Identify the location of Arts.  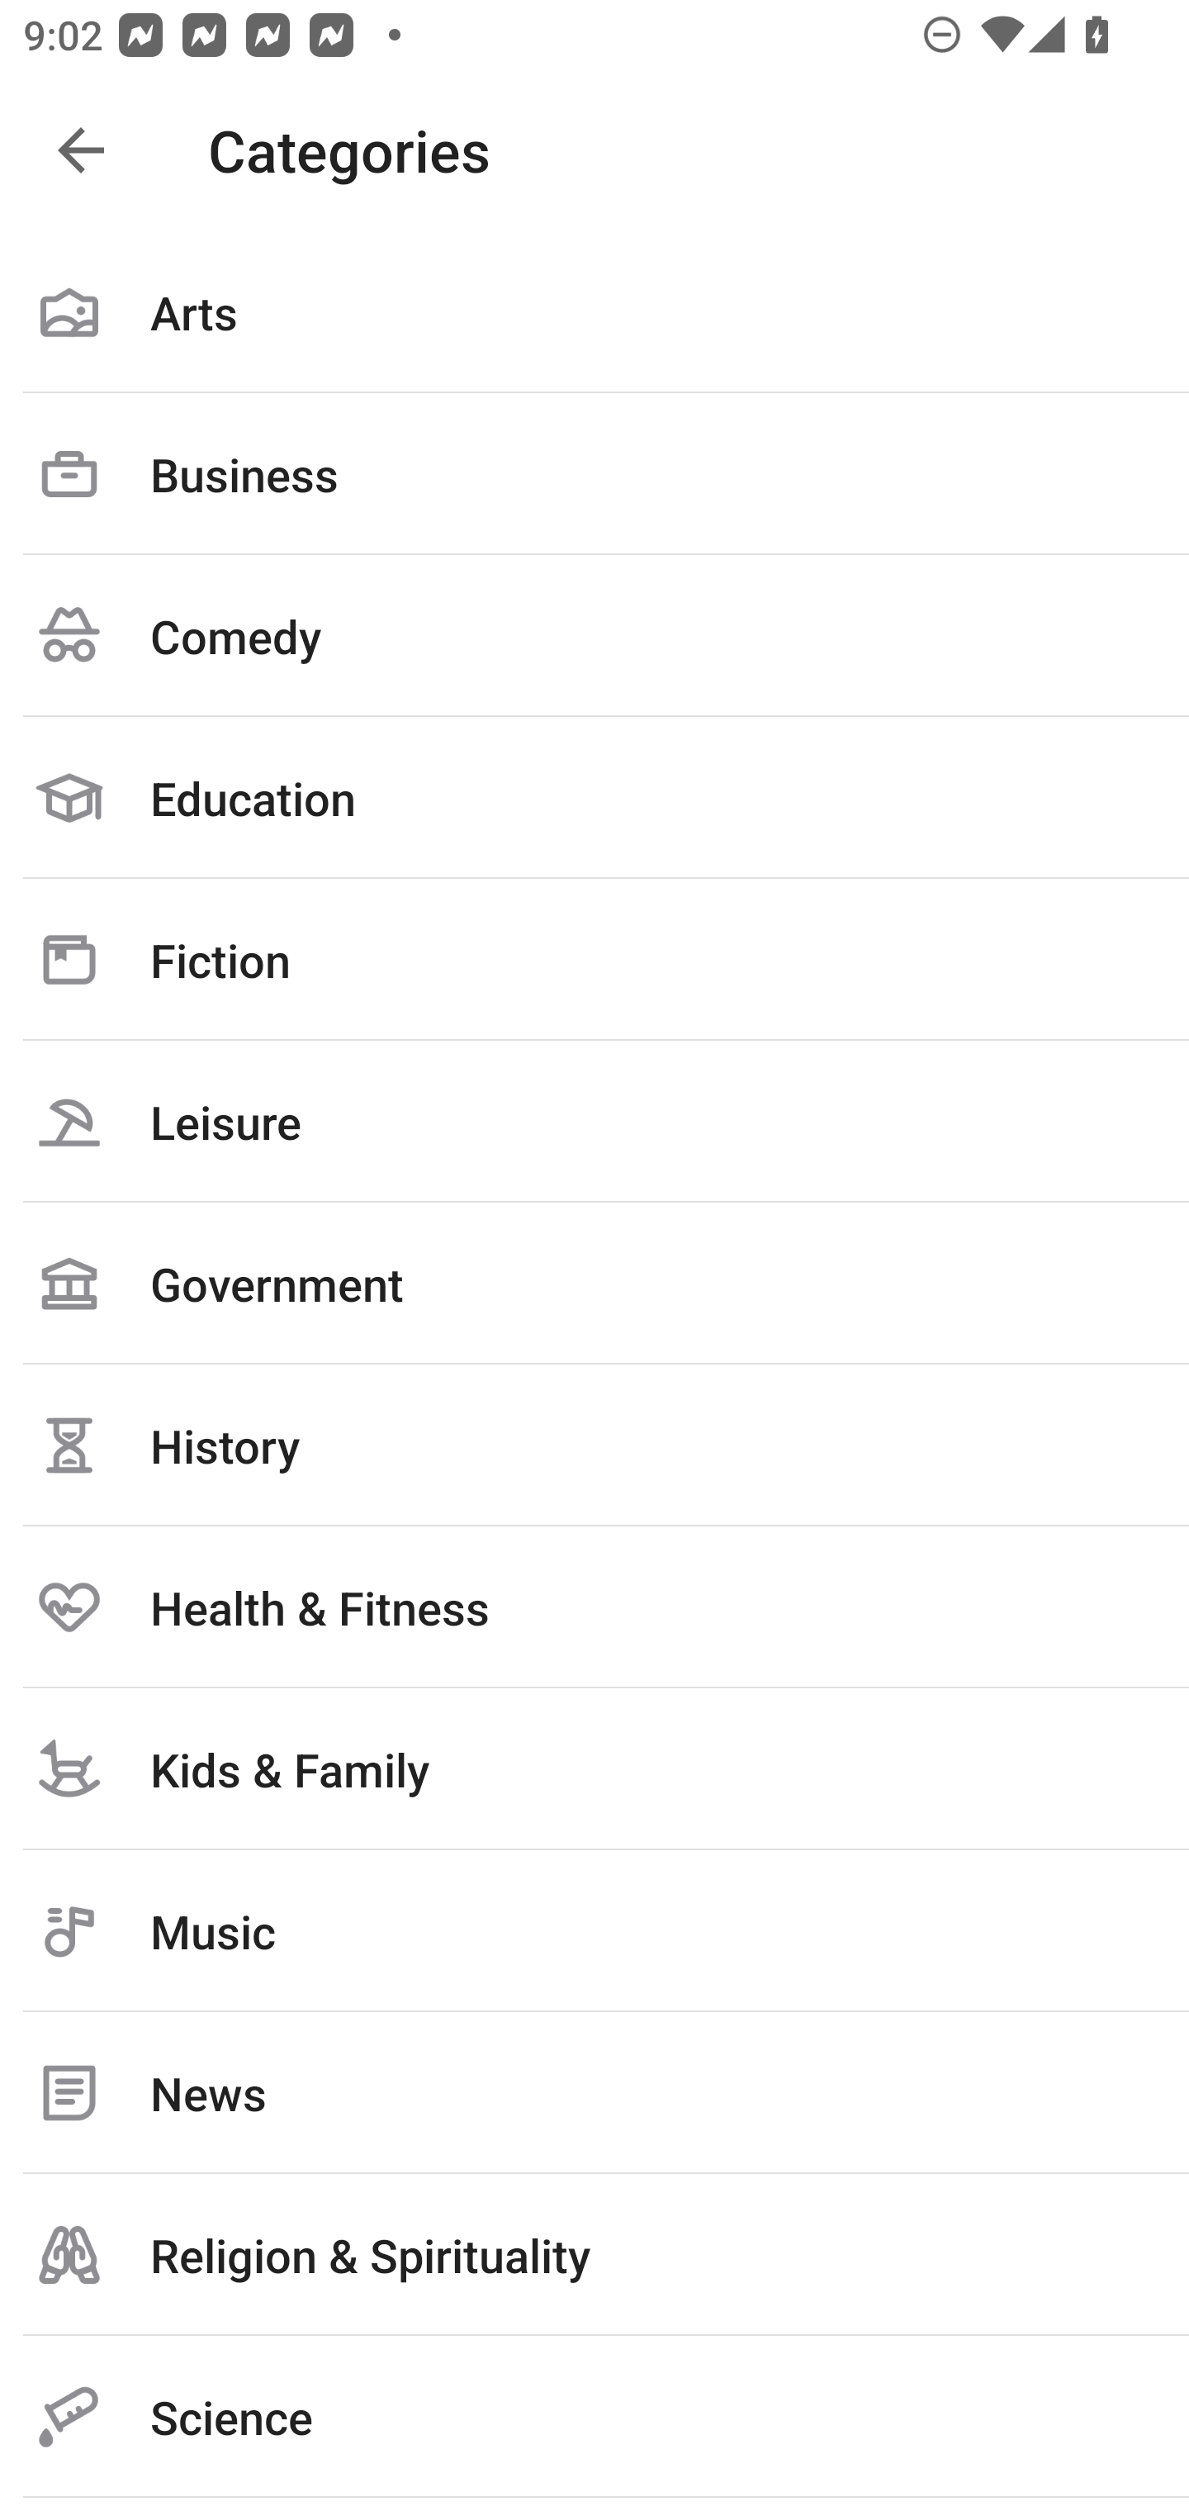
(594, 312).